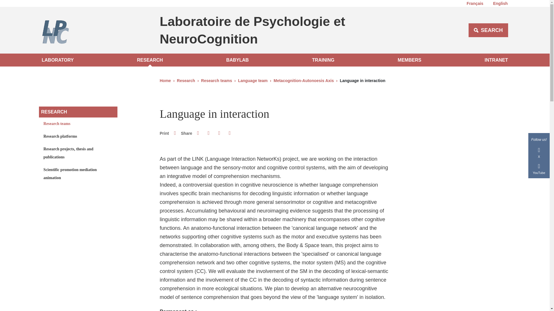 The image size is (554, 311). Describe the element at coordinates (175, 133) in the screenshot. I see `Print` at that location.